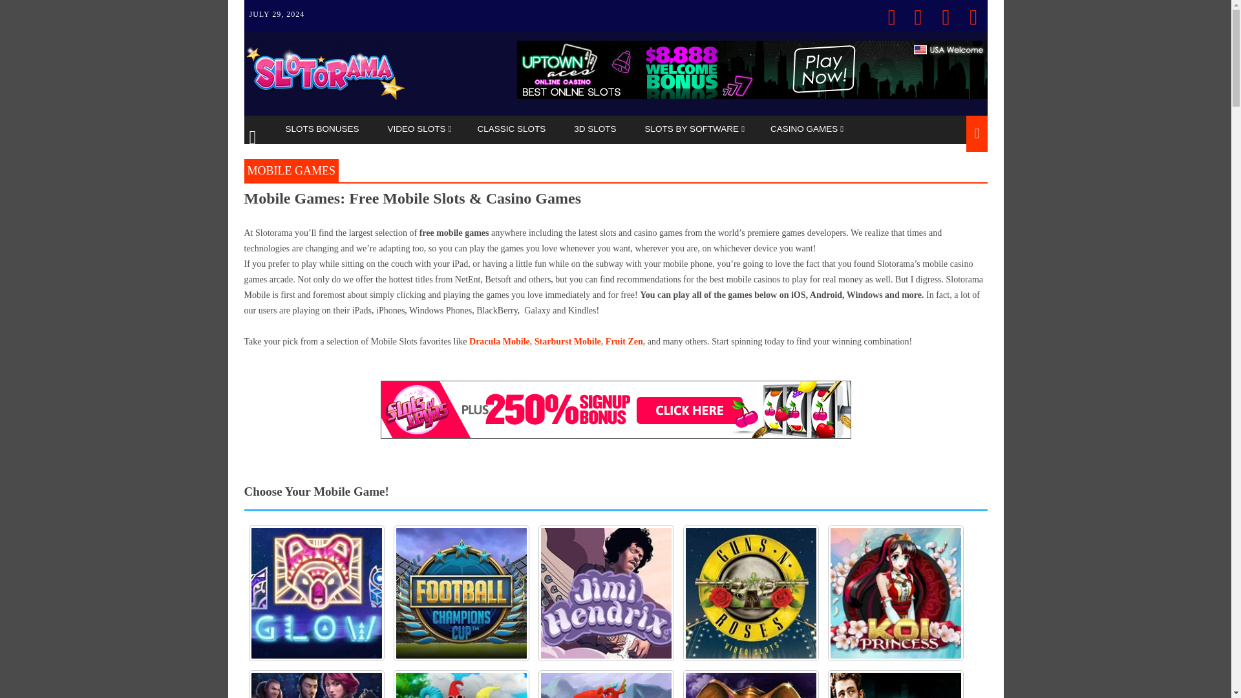  I want to click on Classic Slots, so click(513, 129).